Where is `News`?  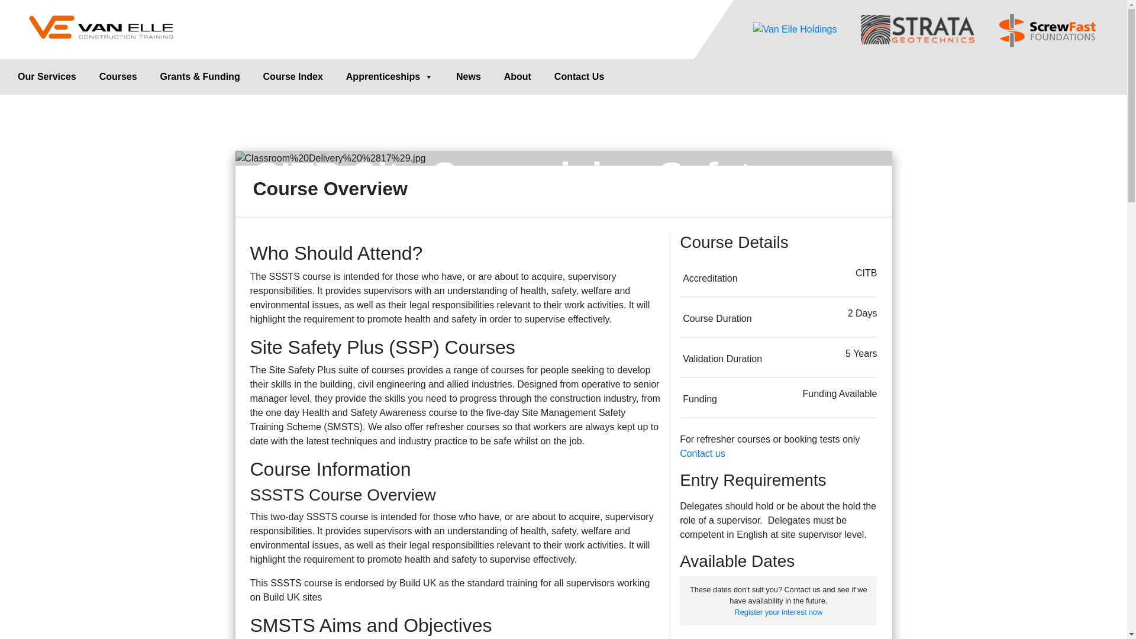
News is located at coordinates (469, 77).